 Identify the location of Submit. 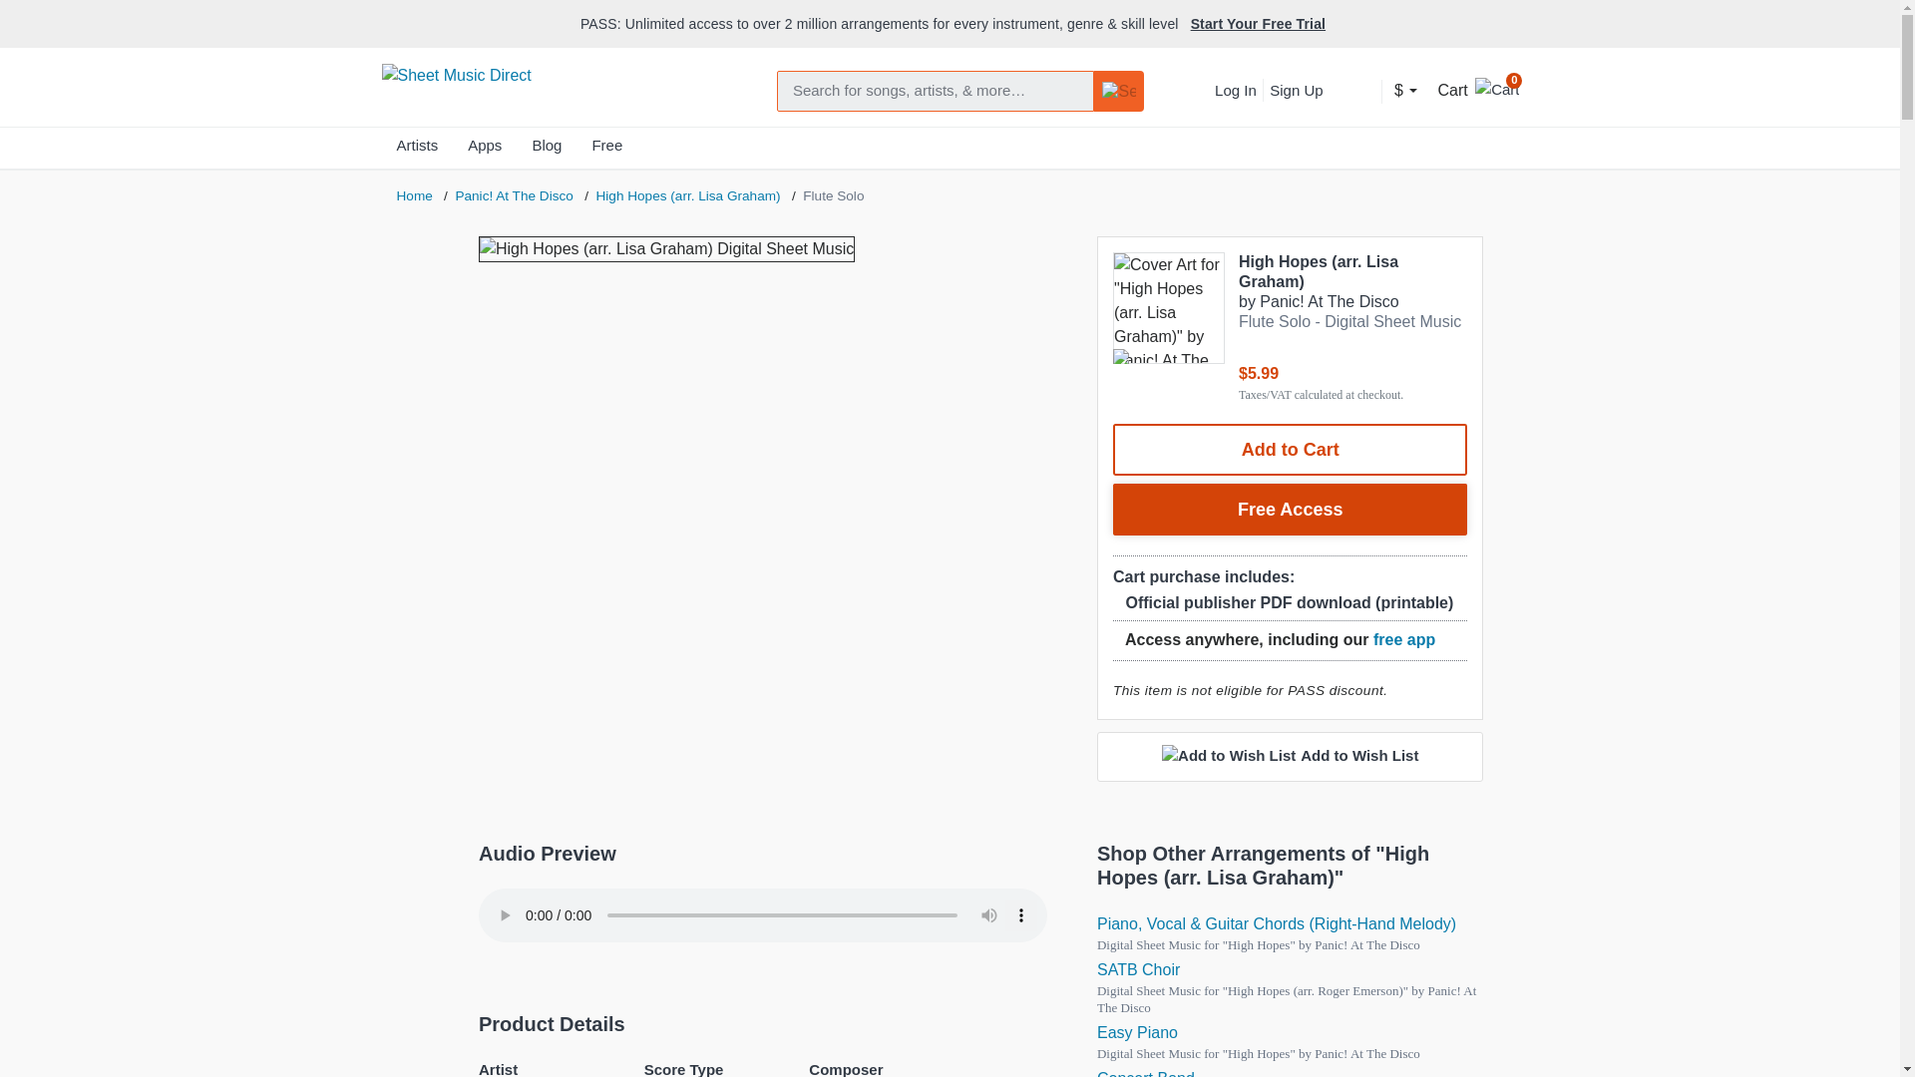
(1119, 92).